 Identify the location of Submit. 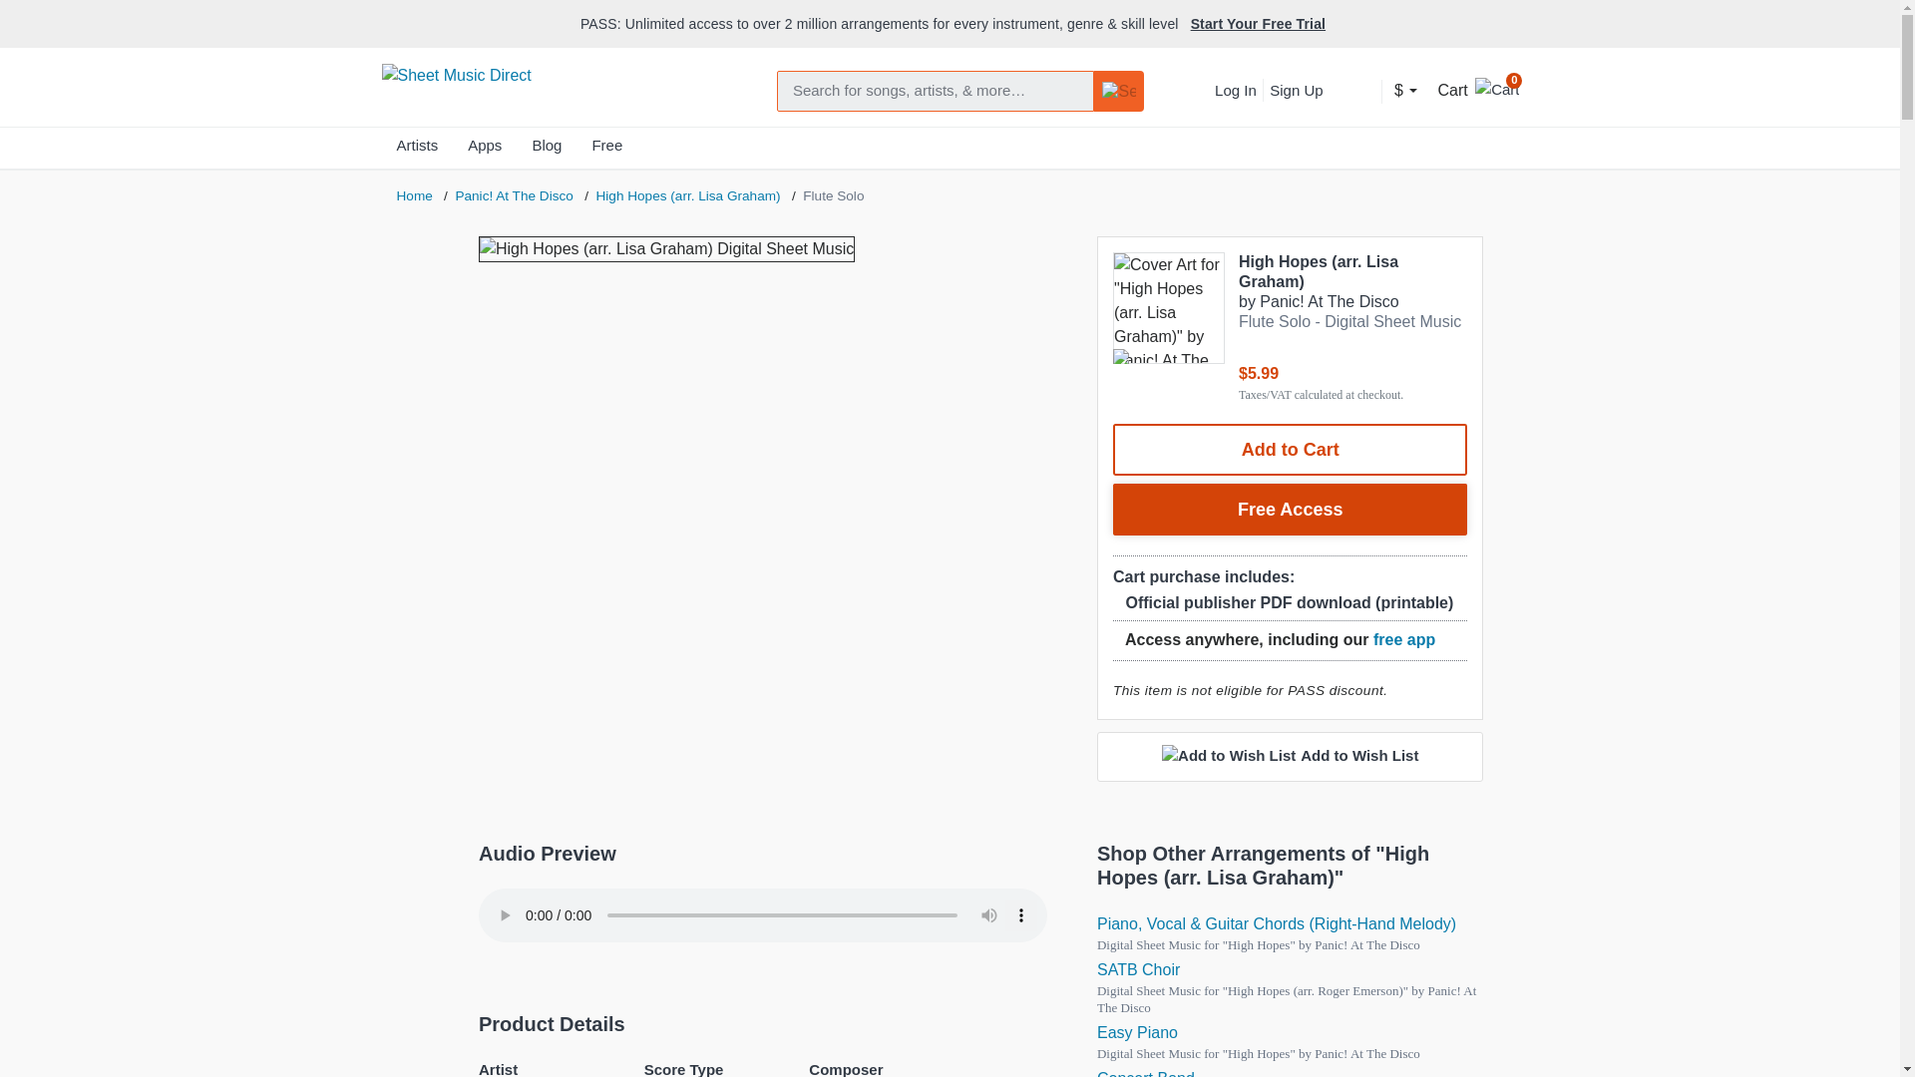
(1119, 92).